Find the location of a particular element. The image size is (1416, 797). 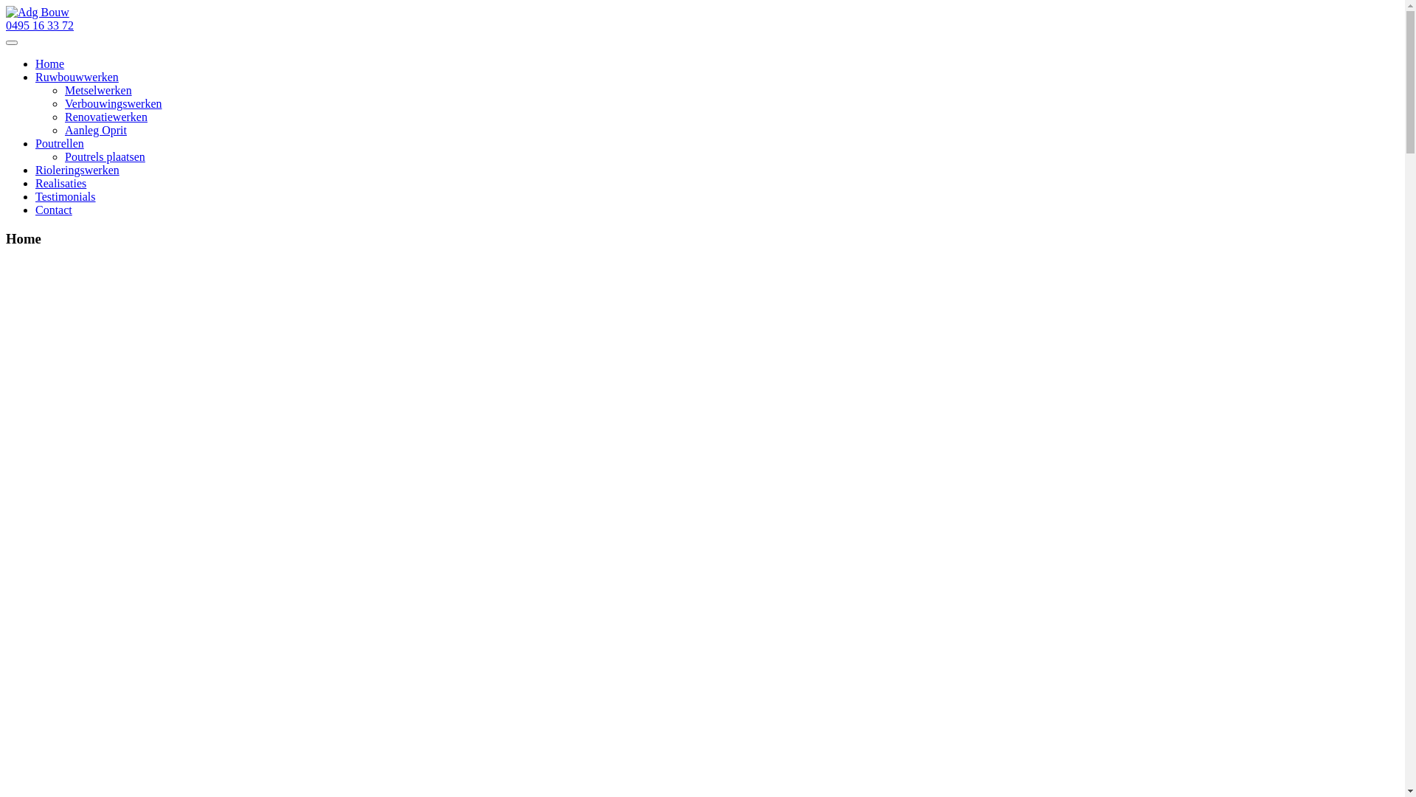

Renovatiewerken is located at coordinates (106, 117).